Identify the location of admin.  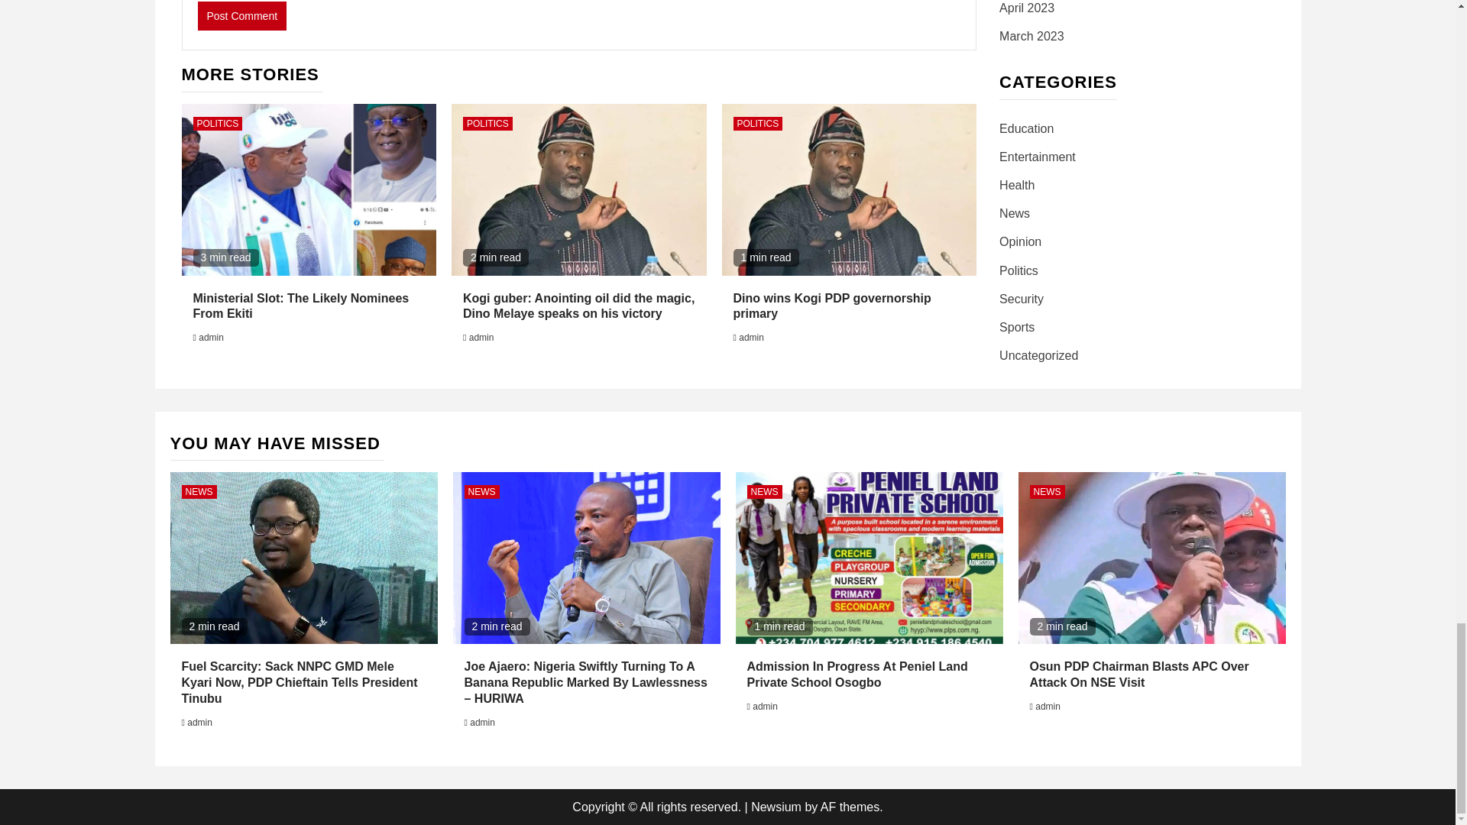
(211, 338).